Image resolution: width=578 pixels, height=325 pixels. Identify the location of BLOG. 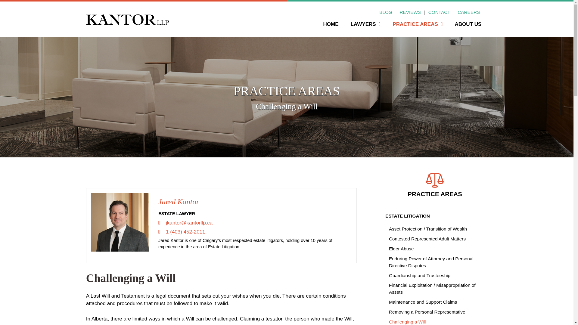
(386, 12).